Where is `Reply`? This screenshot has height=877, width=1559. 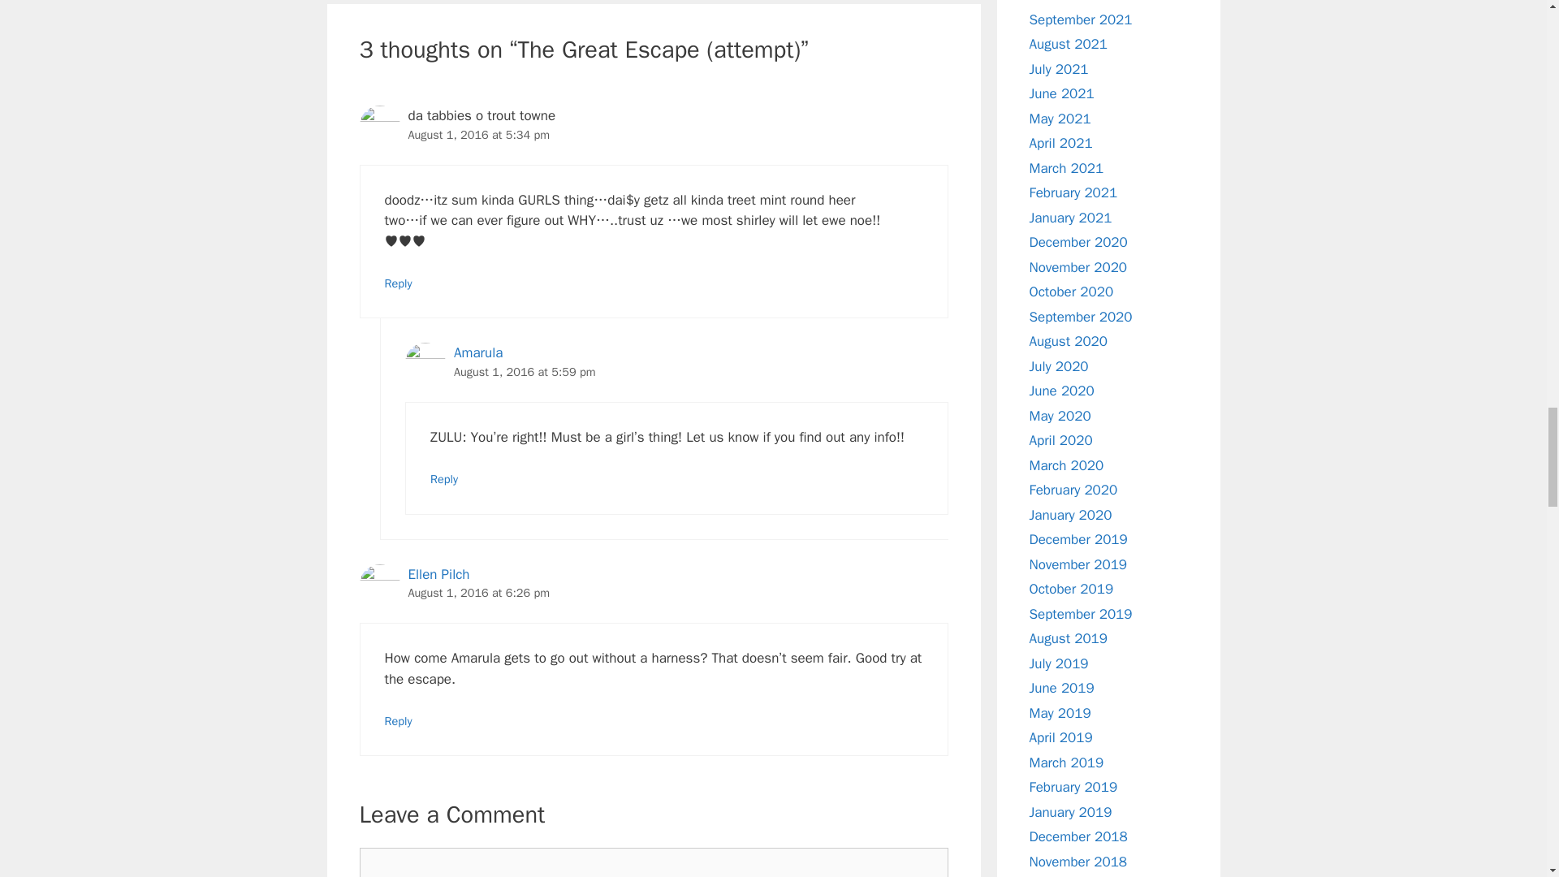 Reply is located at coordinates (399, 721).